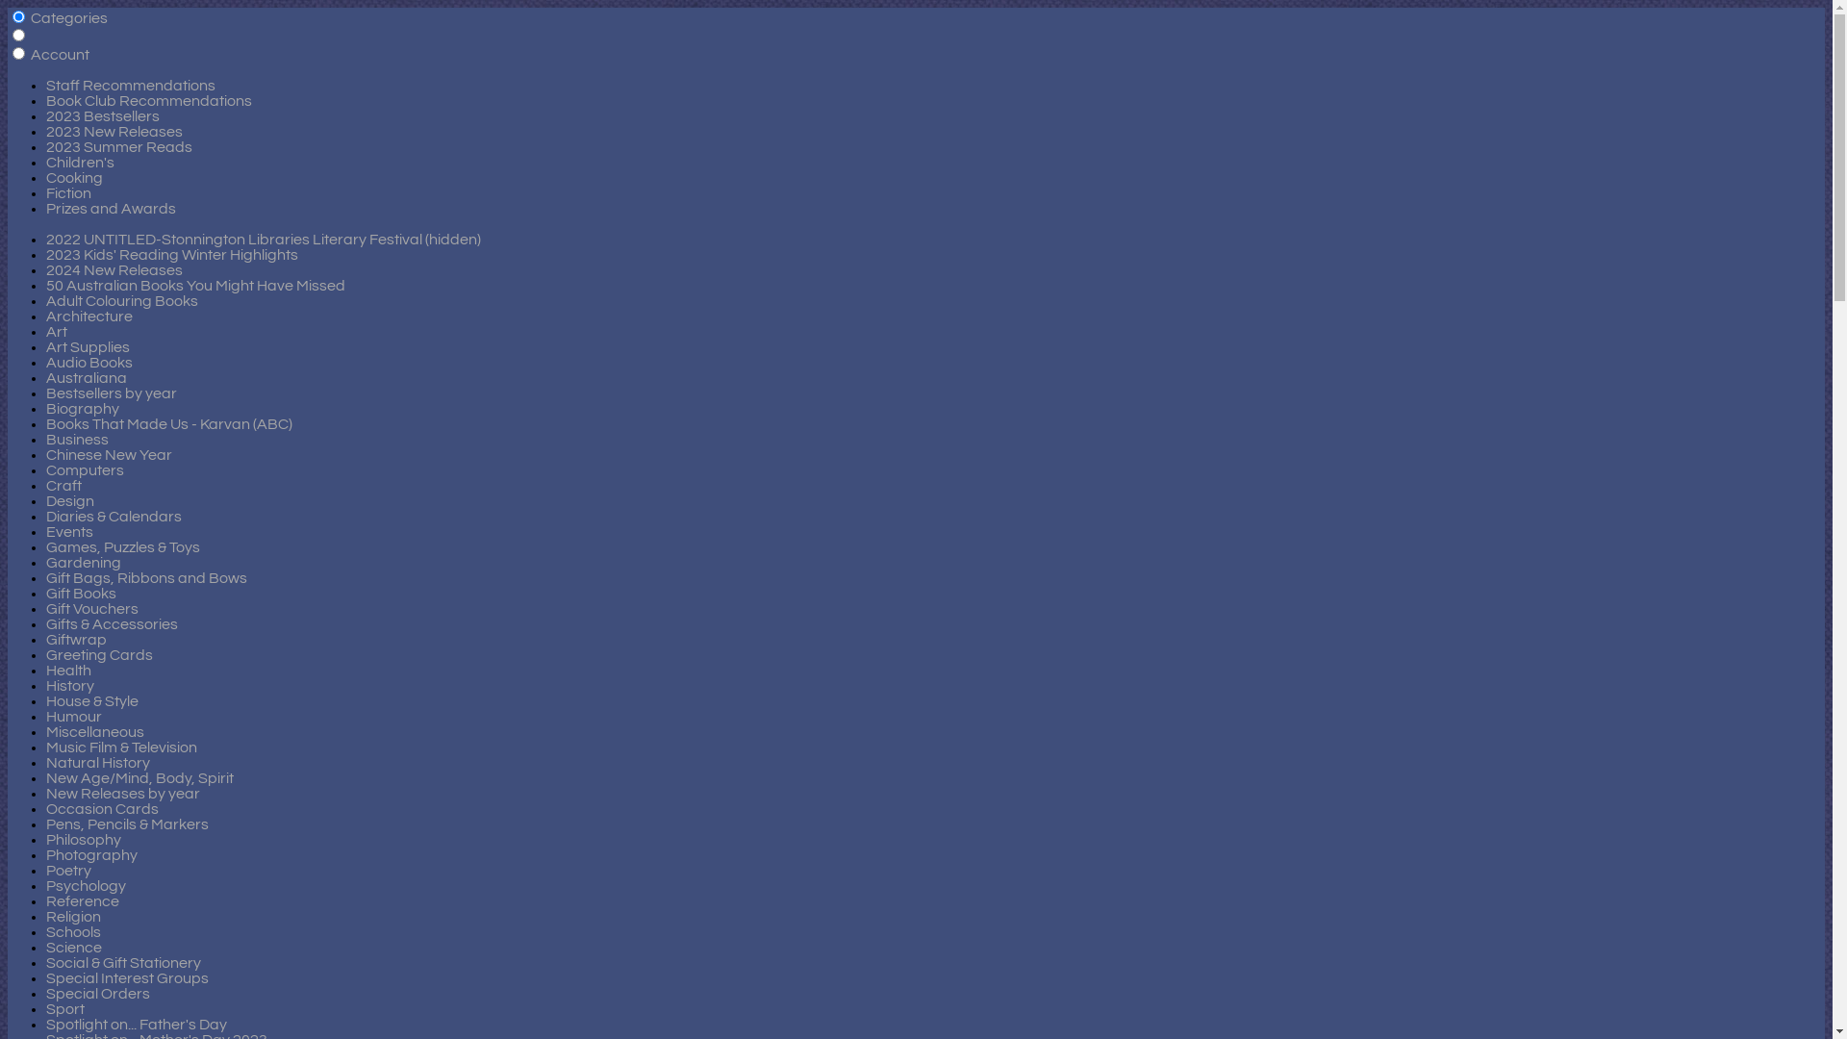  What do you see at coordinates (112, 209) in the screenshot?
I see `Prizes and Awards` at bounding box center [112, 209].